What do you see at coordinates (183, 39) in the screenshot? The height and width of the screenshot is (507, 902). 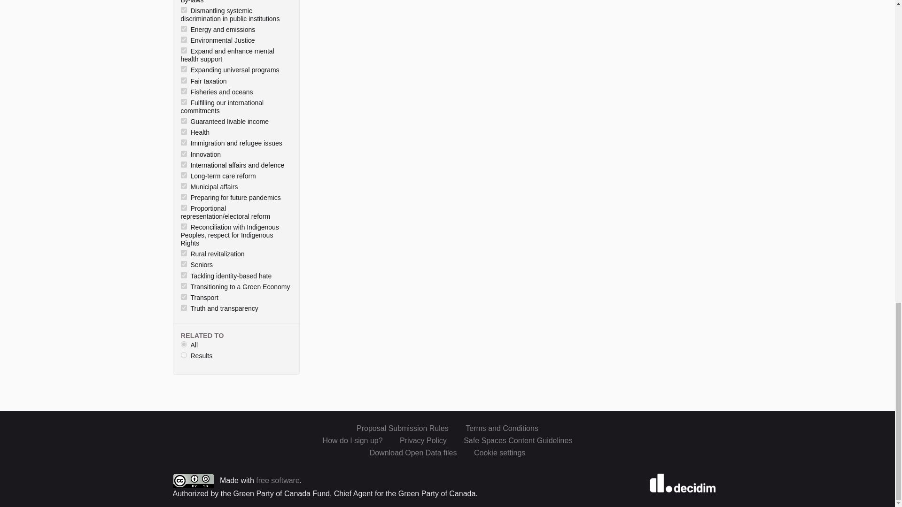 I see `38` at bounding box center [183, 39].